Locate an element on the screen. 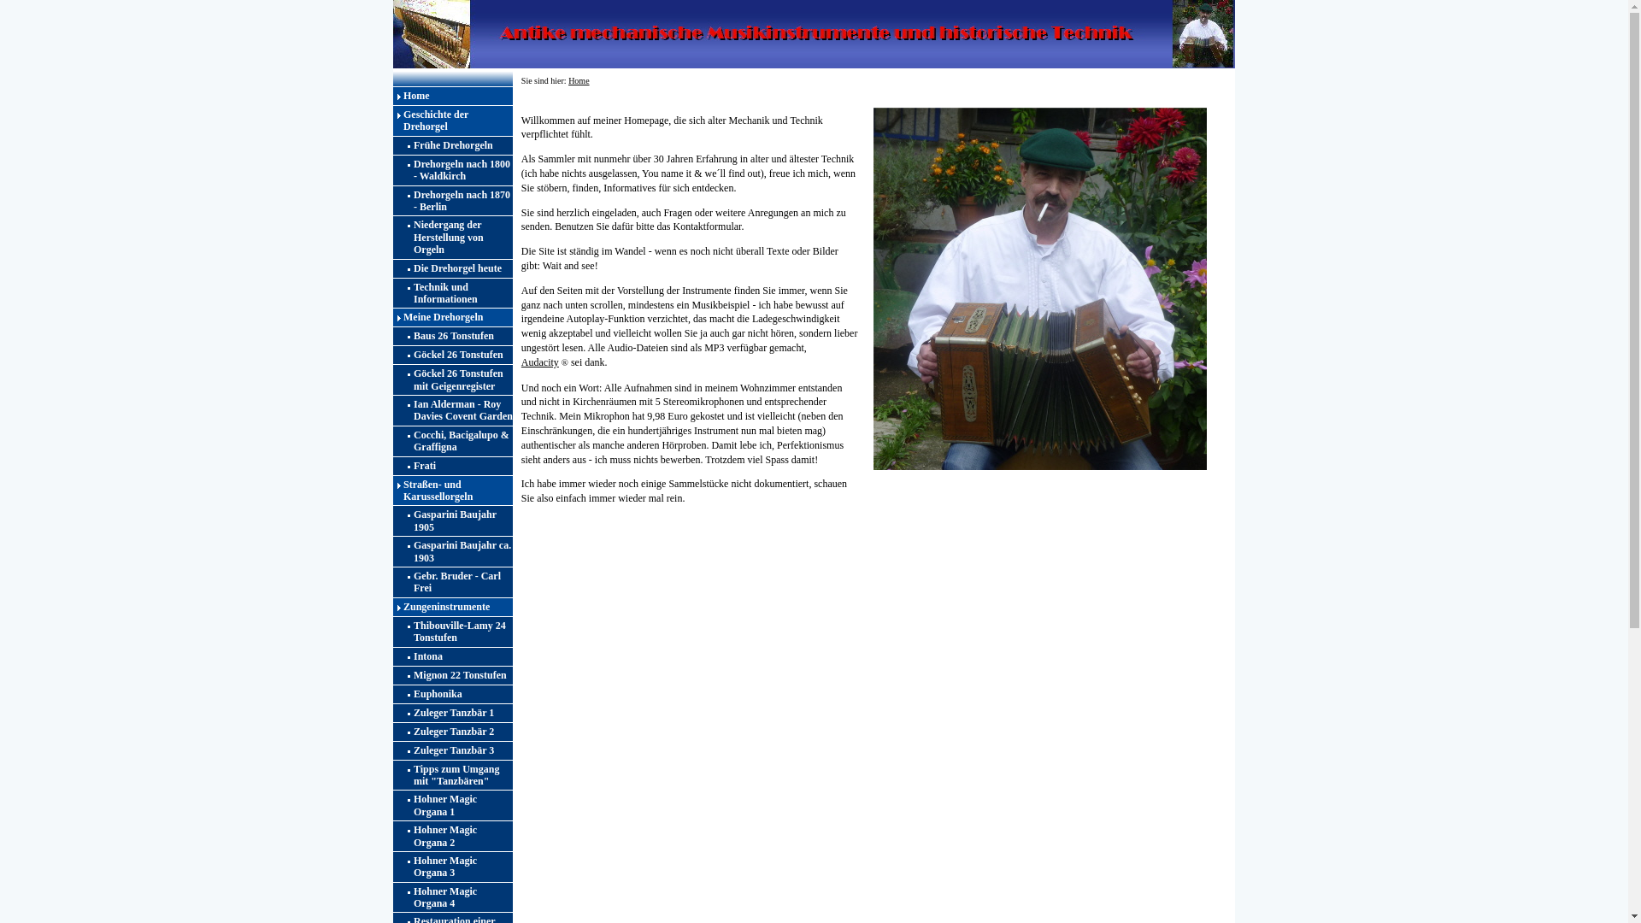 The height and width of the screenshot is (923, 1641). Meine Drehorgeln is located at coordinates (453, 318).